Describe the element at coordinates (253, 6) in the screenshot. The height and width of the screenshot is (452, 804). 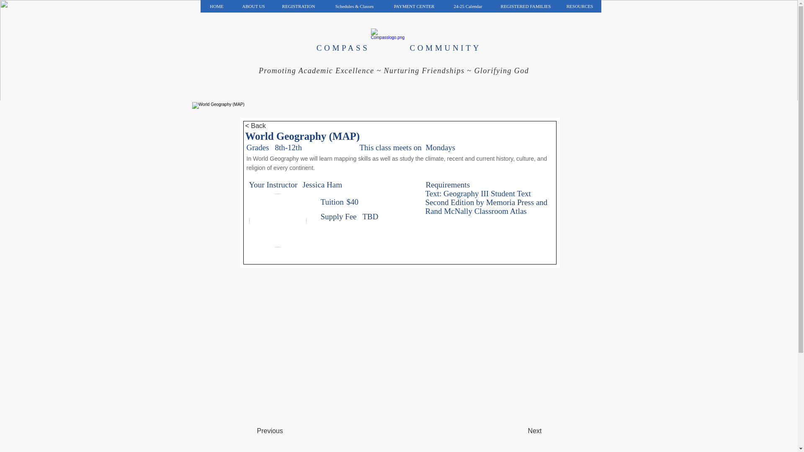
I see `ABOUT US` at that location.